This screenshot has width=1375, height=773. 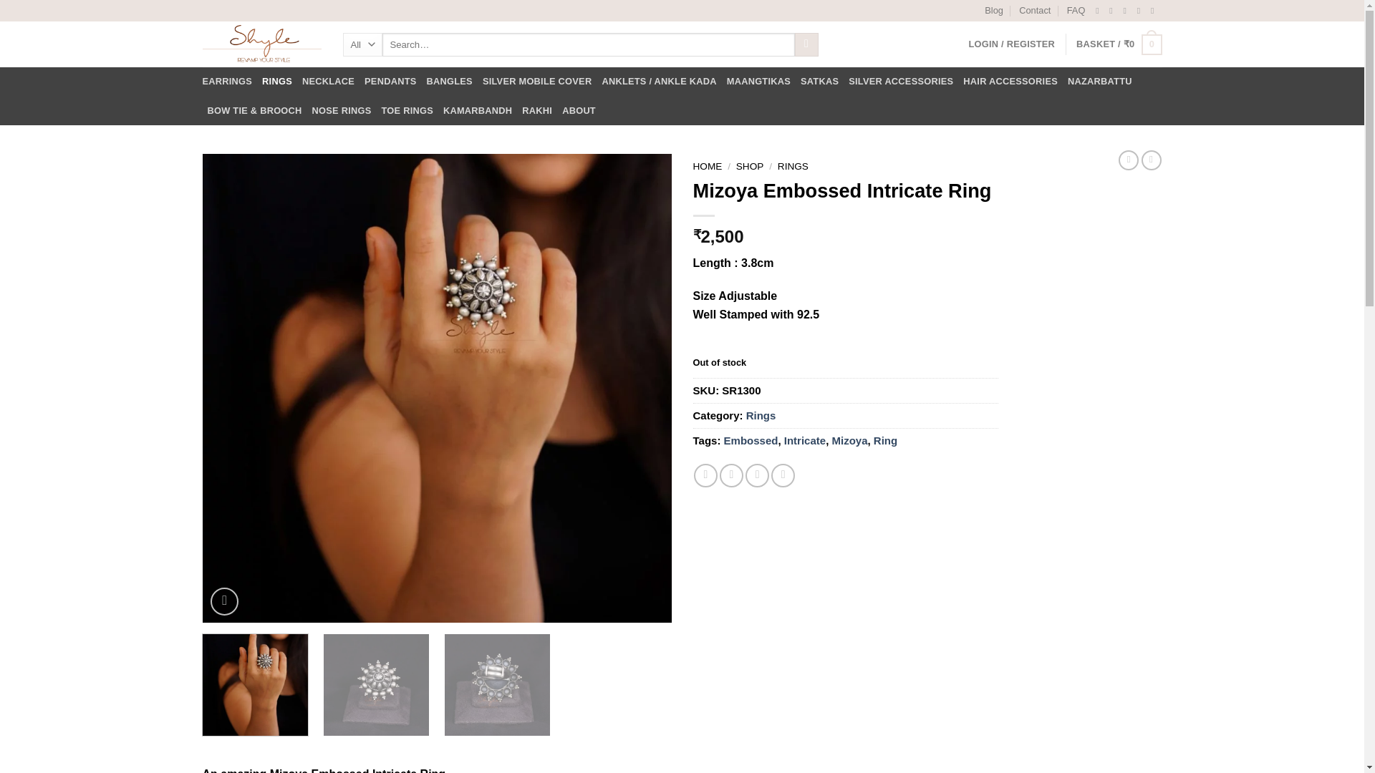 I want to click on SILVER ACCESSORIES, so click(x=900, y=81).